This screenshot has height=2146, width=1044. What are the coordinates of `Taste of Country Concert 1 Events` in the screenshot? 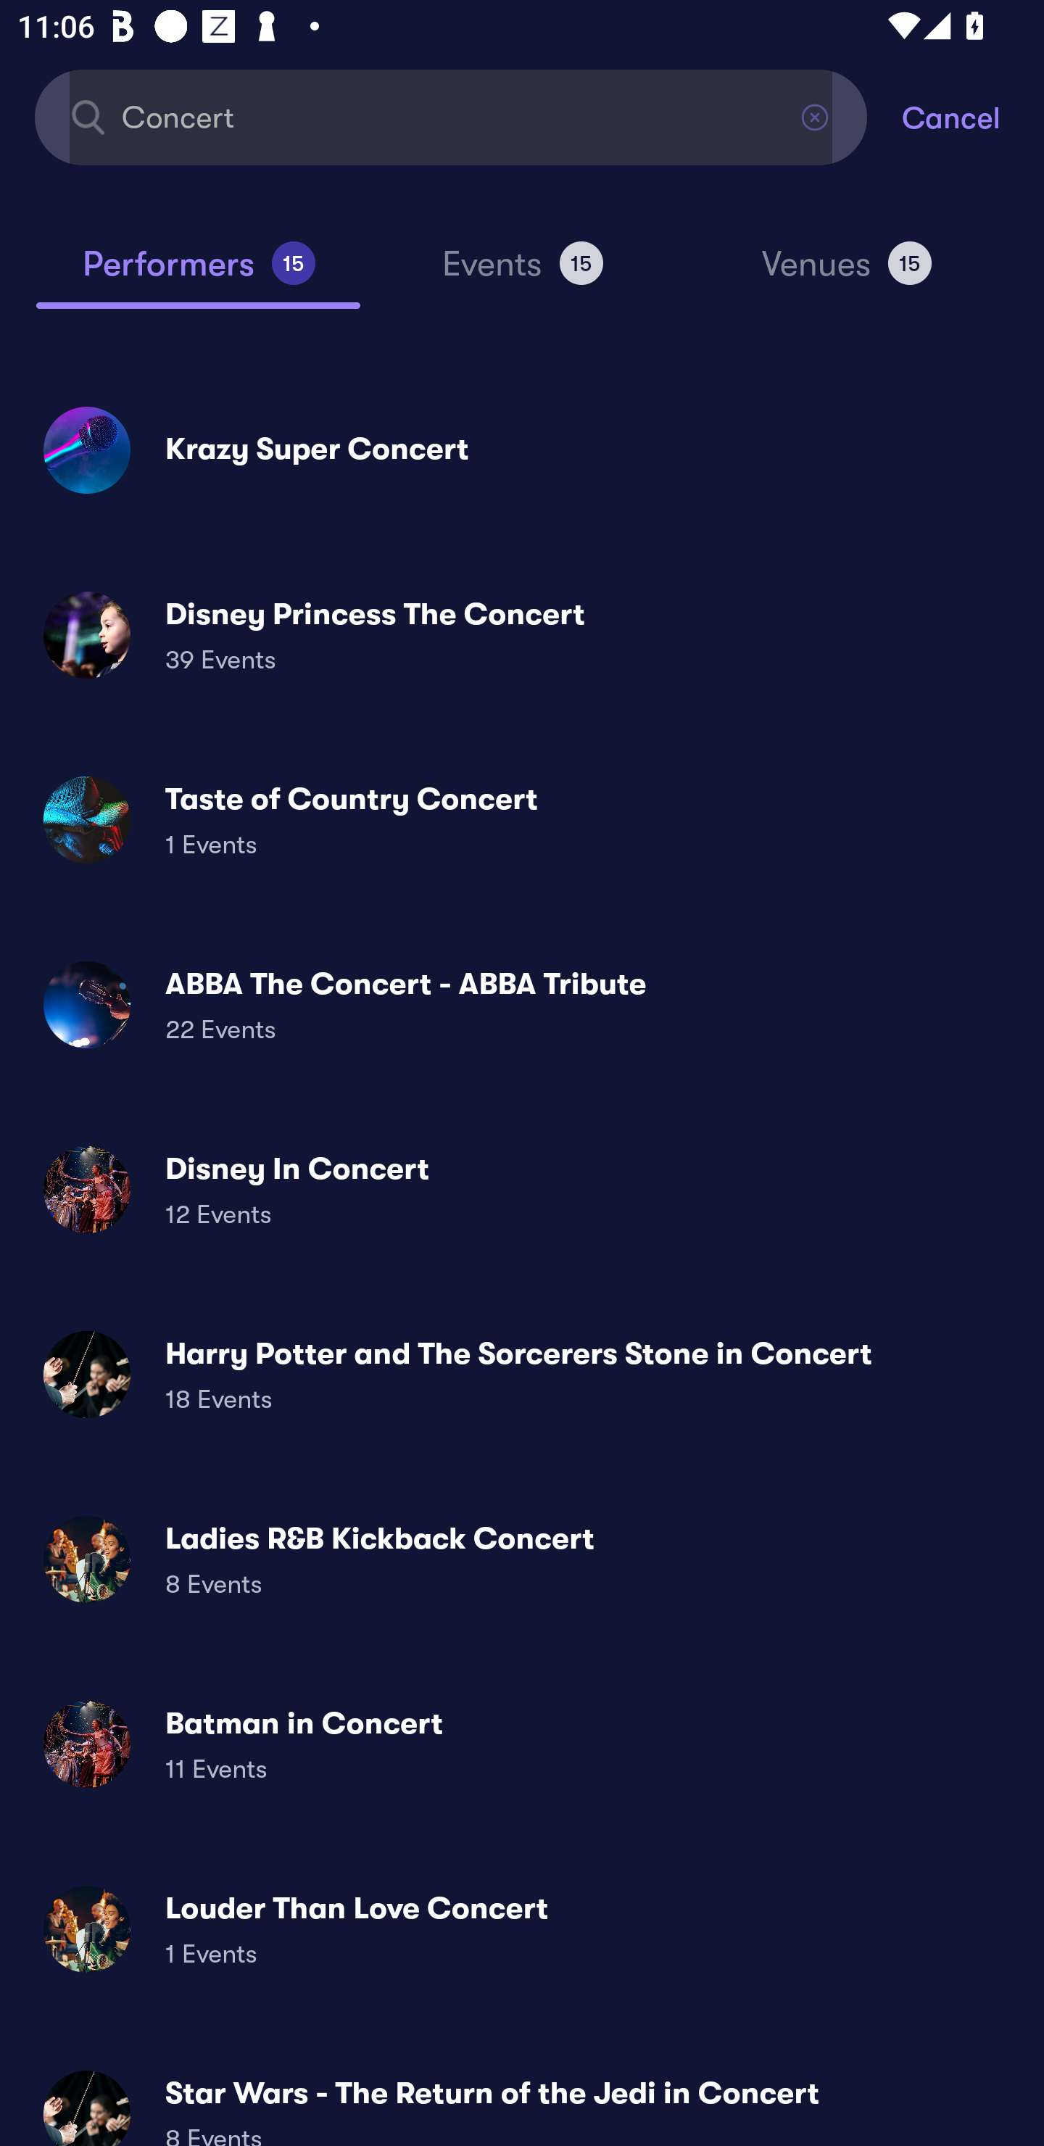 It's located at (522, 819).